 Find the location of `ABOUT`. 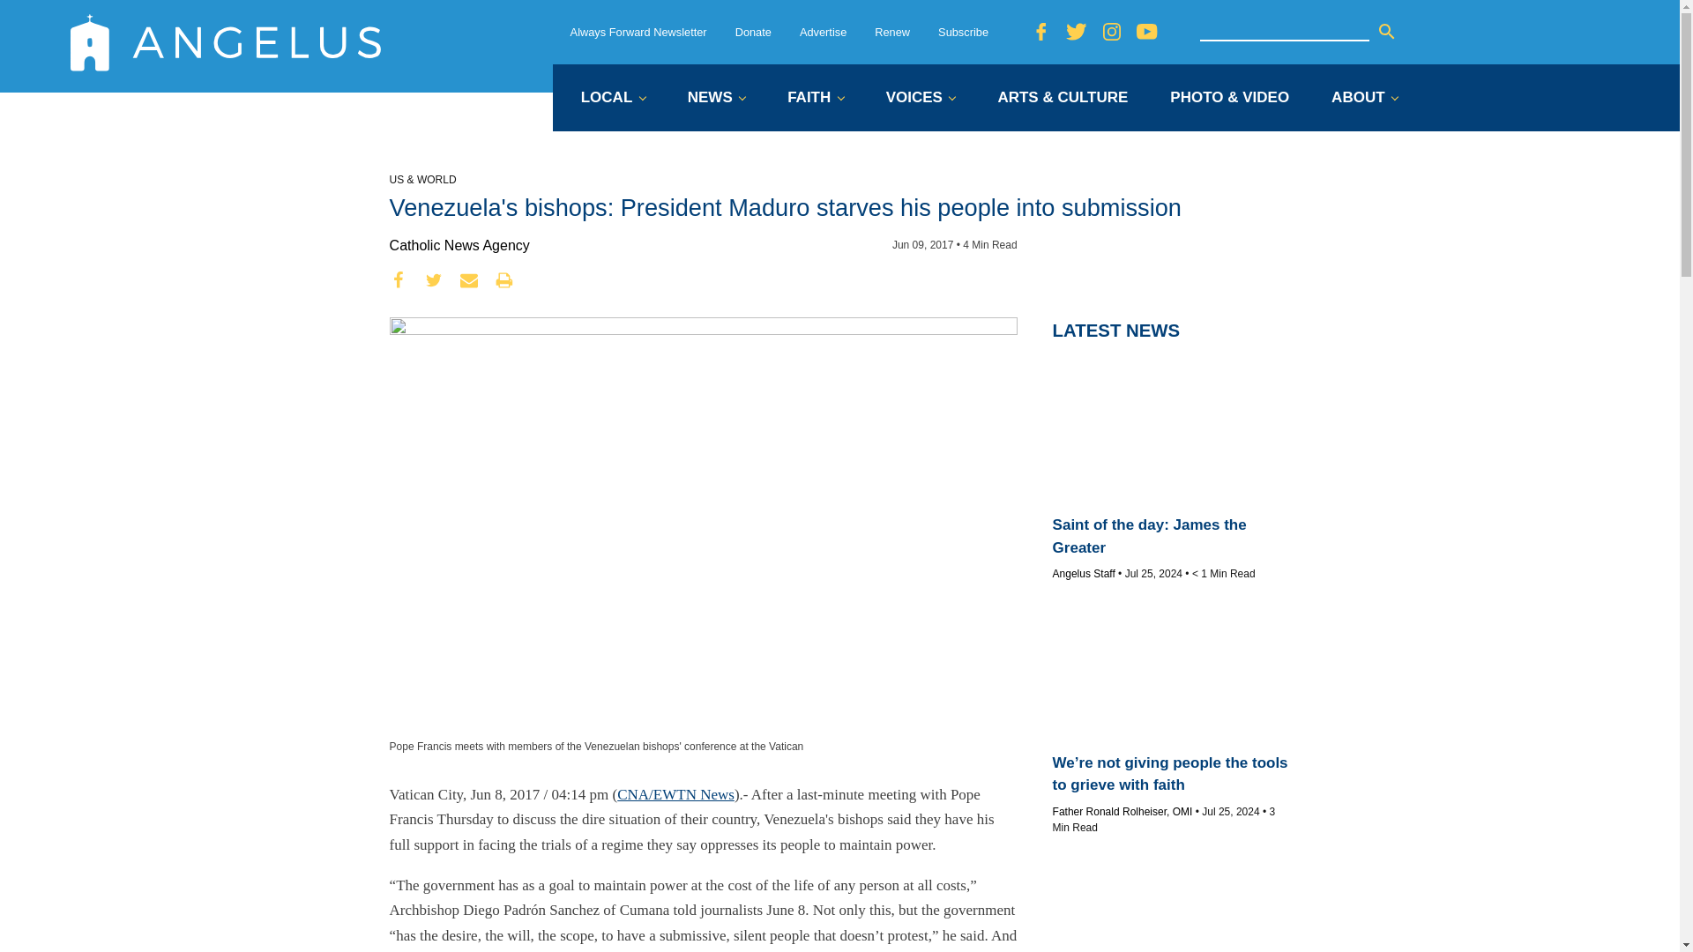

ABOUT is located at coordinates (1364, 99).